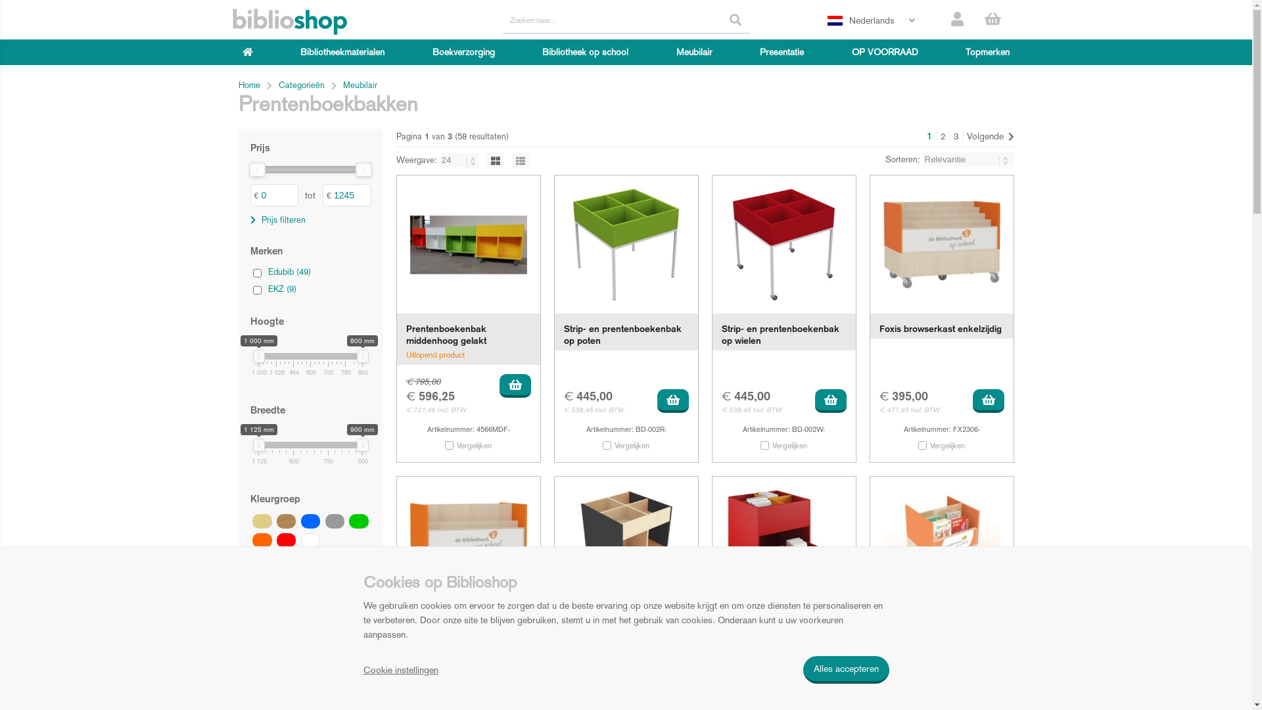 The image size is (1262, 710). Describe the element at coordinates (987, 52) in the screenshot. I see `Topmerken` at that location.